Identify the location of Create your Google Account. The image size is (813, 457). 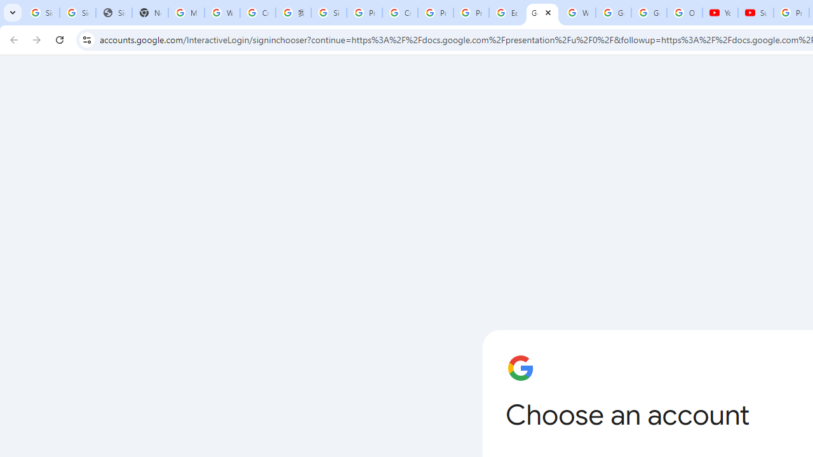
(257, 13).